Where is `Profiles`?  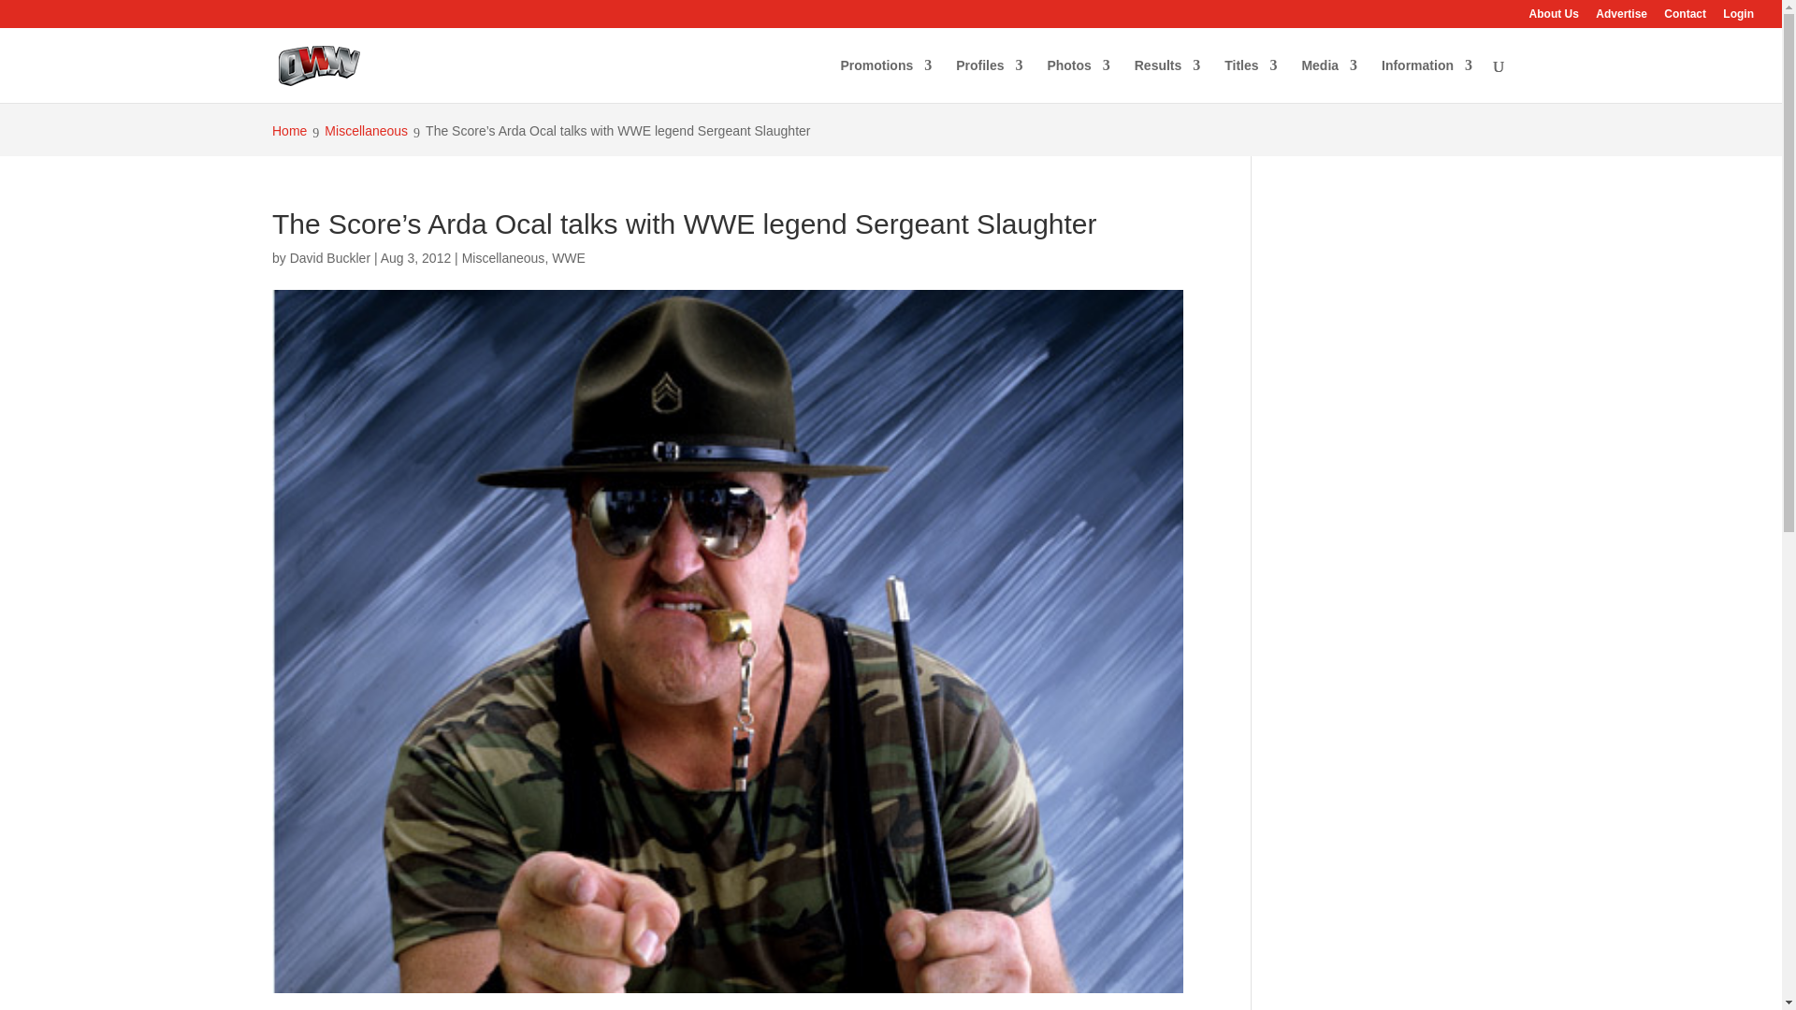 Profiles is located at coordinates (988, 80).